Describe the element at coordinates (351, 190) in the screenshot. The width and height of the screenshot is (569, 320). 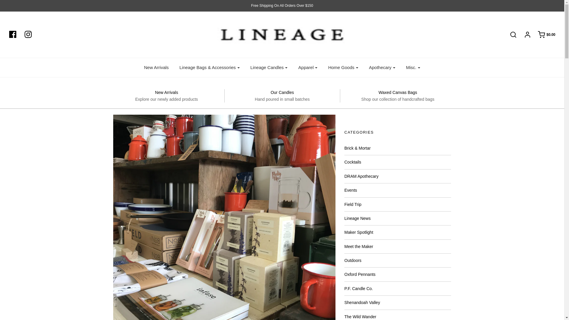
I see `Show articles tagged Events` at that location.